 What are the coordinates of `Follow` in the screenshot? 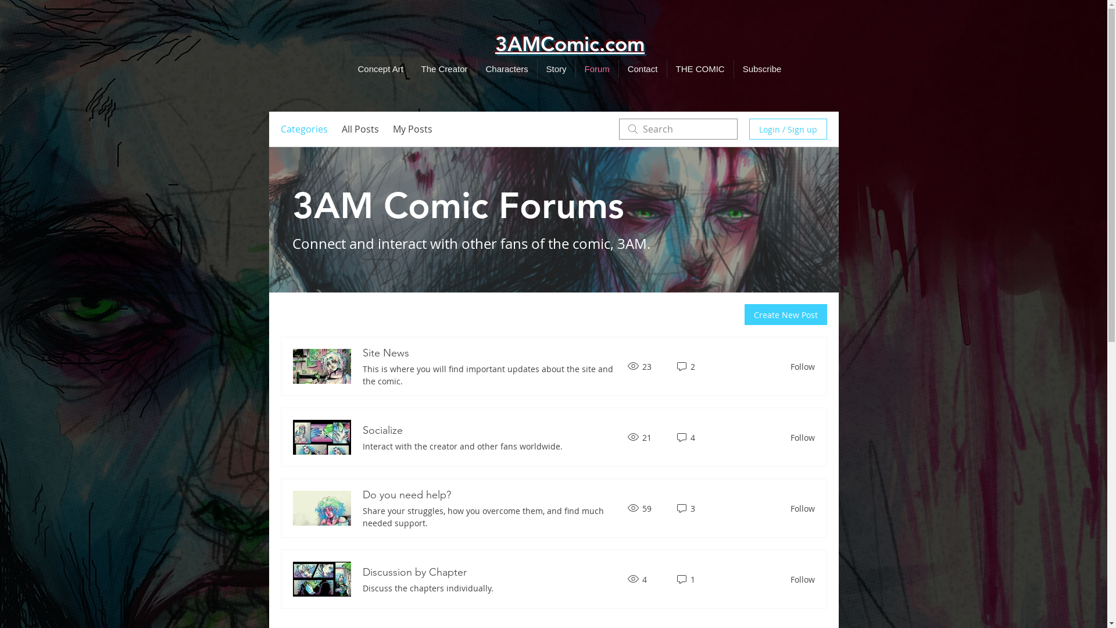 It's located at (799, 437).